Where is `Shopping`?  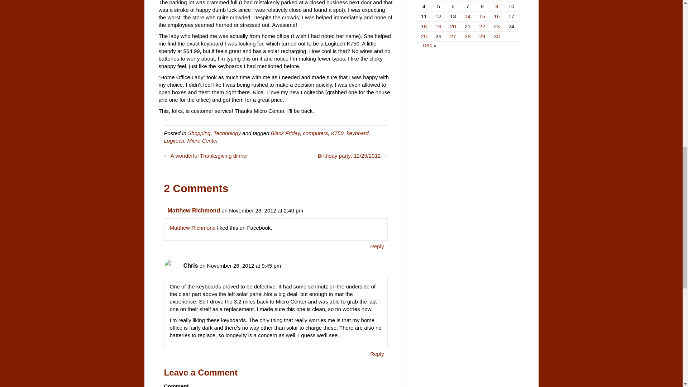 Shopping is located at coordinates (199, 133).